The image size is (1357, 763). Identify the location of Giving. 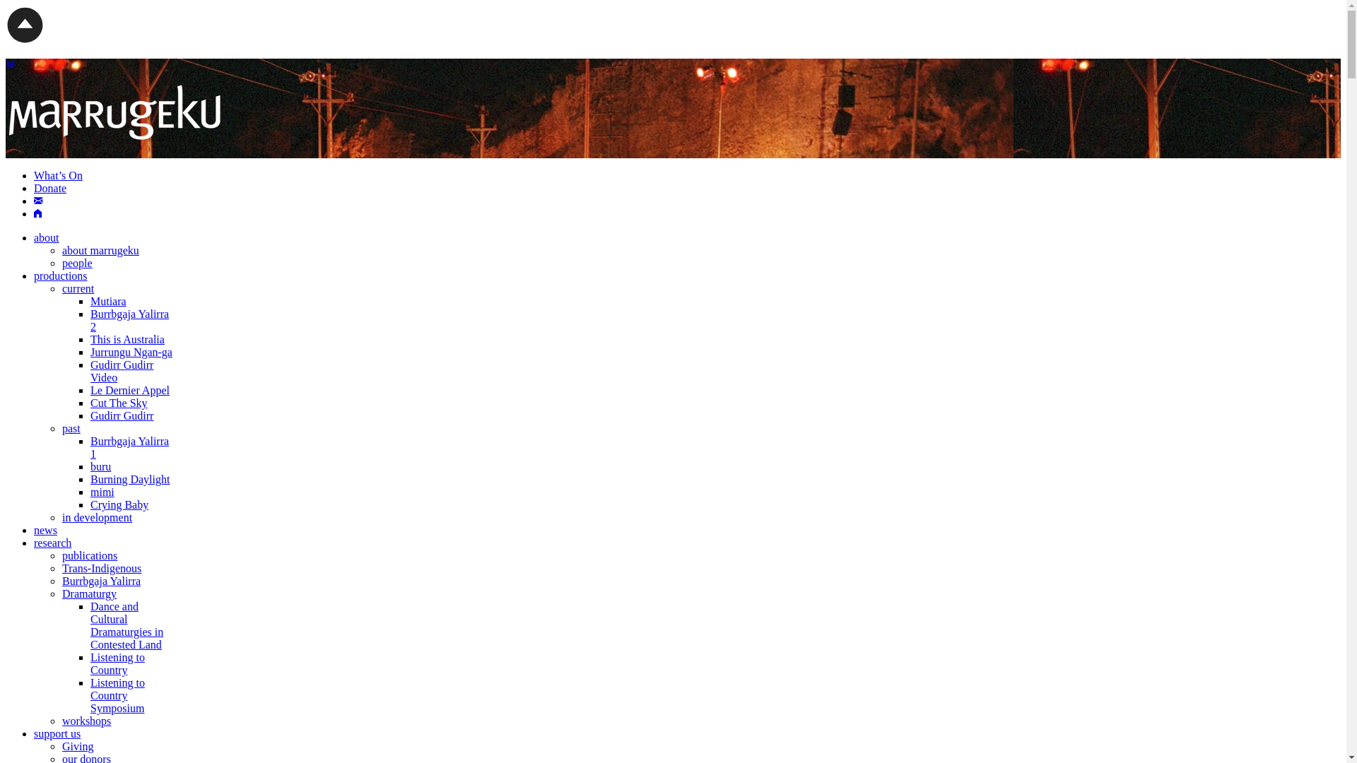
(78, 746).